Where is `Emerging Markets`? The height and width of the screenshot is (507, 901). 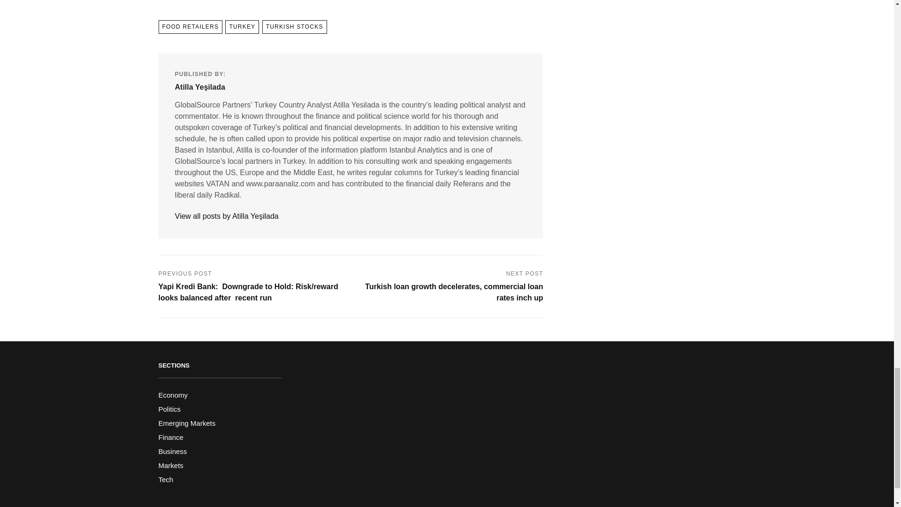 Emerging Markets is located at coordinates (187, 423).